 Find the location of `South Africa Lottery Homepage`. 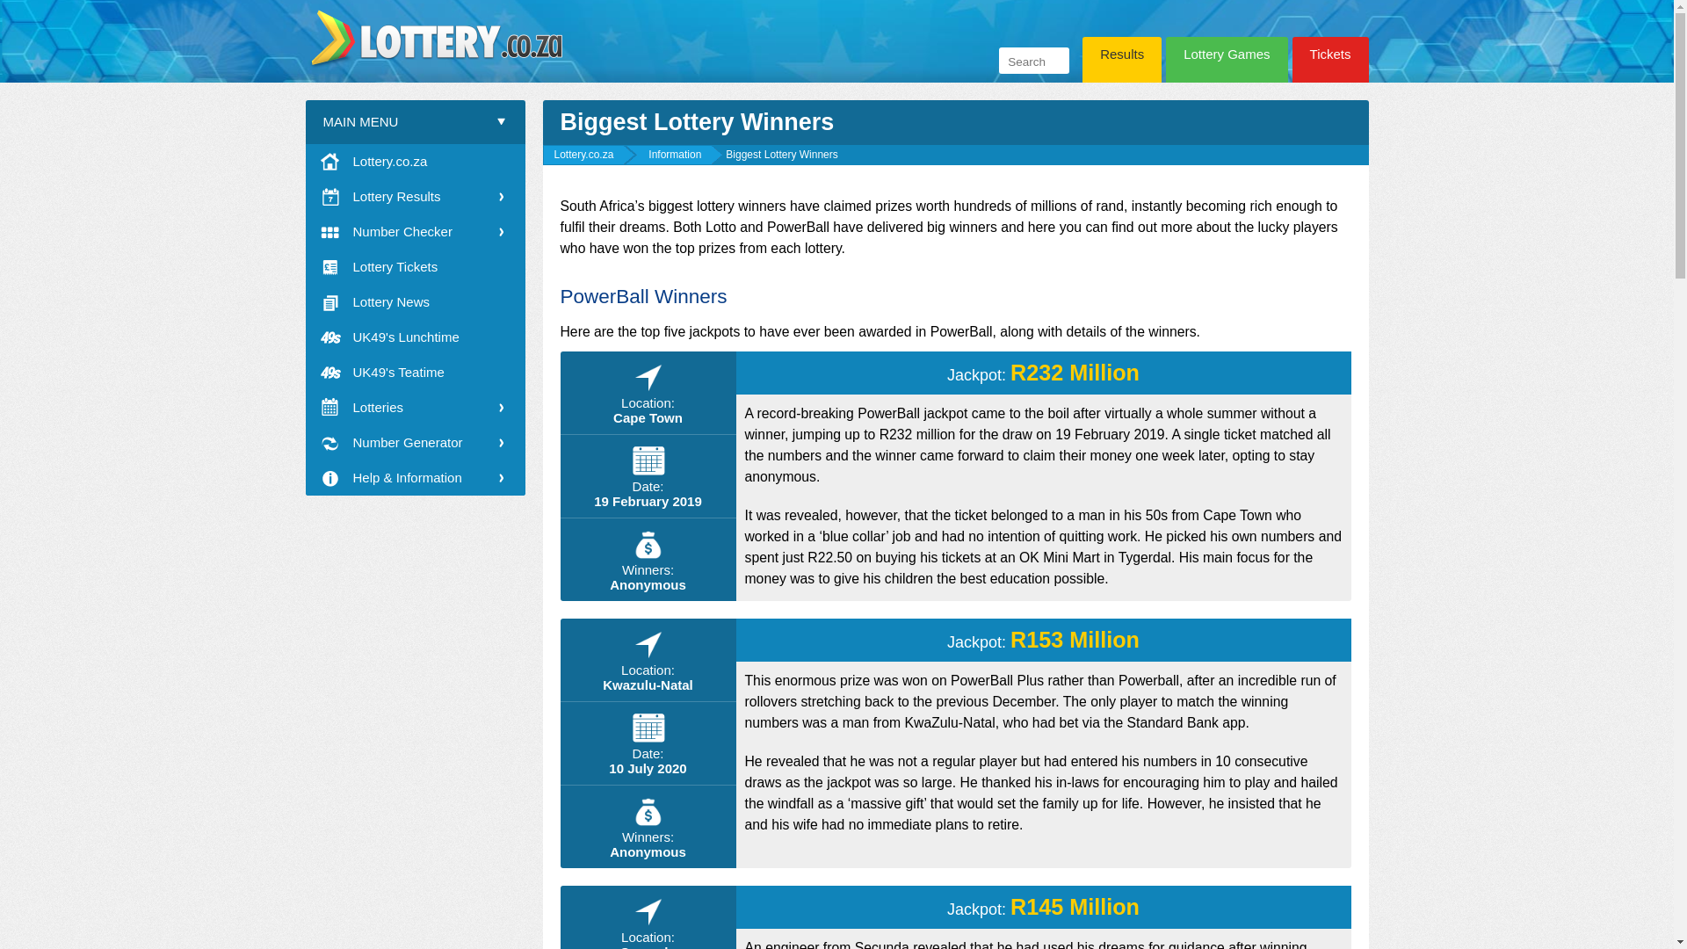

South Africa Lottery Homepage is located at coordinates (438, 37).